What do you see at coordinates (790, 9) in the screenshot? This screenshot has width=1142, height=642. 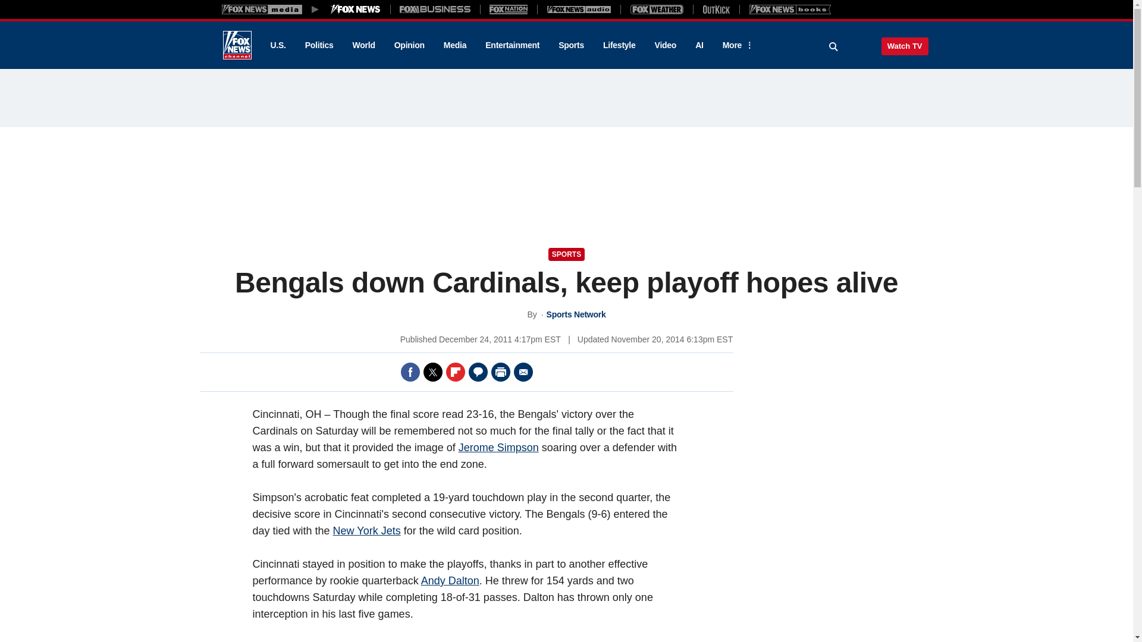 I see `Books` at bounding box center [790, 9].